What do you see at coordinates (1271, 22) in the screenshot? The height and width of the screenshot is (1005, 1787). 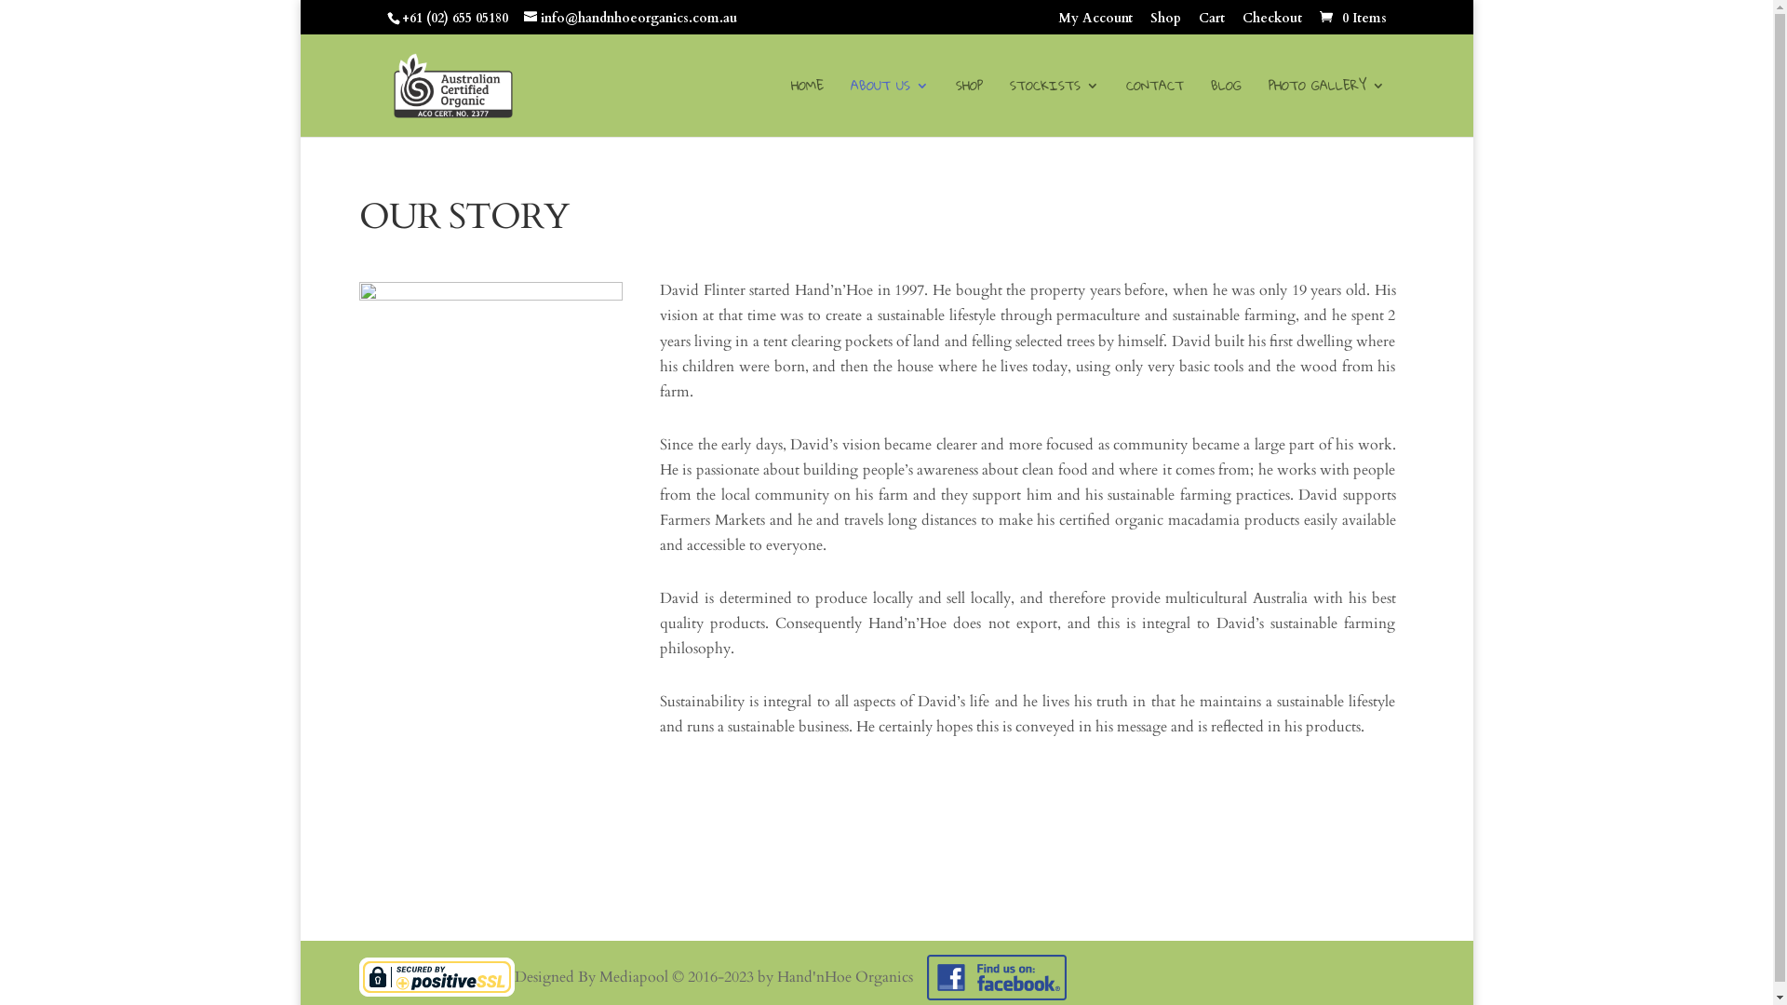 I see `Checkout` at bounding box center [1271, 22].